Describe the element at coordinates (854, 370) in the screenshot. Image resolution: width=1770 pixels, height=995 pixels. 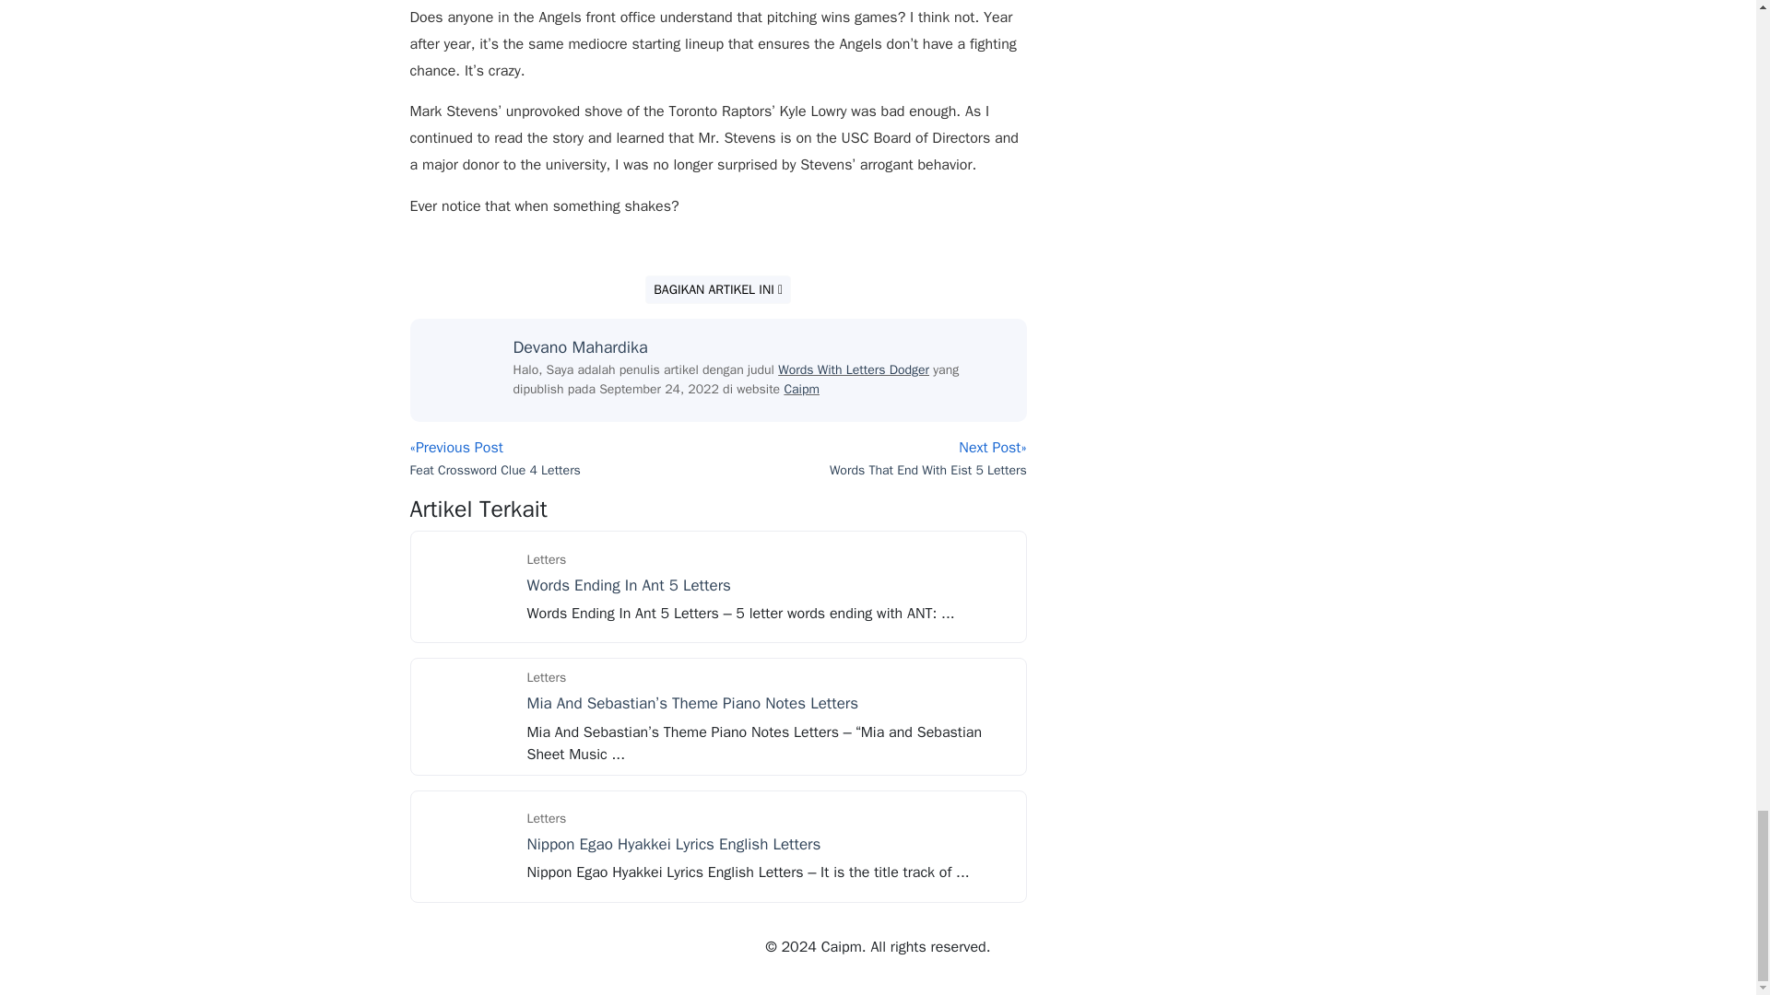
I see `Words With Letters Dodger` at that location.